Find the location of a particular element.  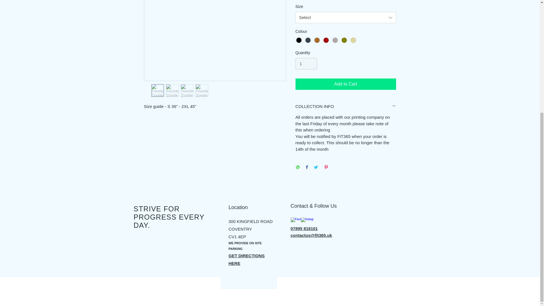

1 is located at coordinates (306, 64).